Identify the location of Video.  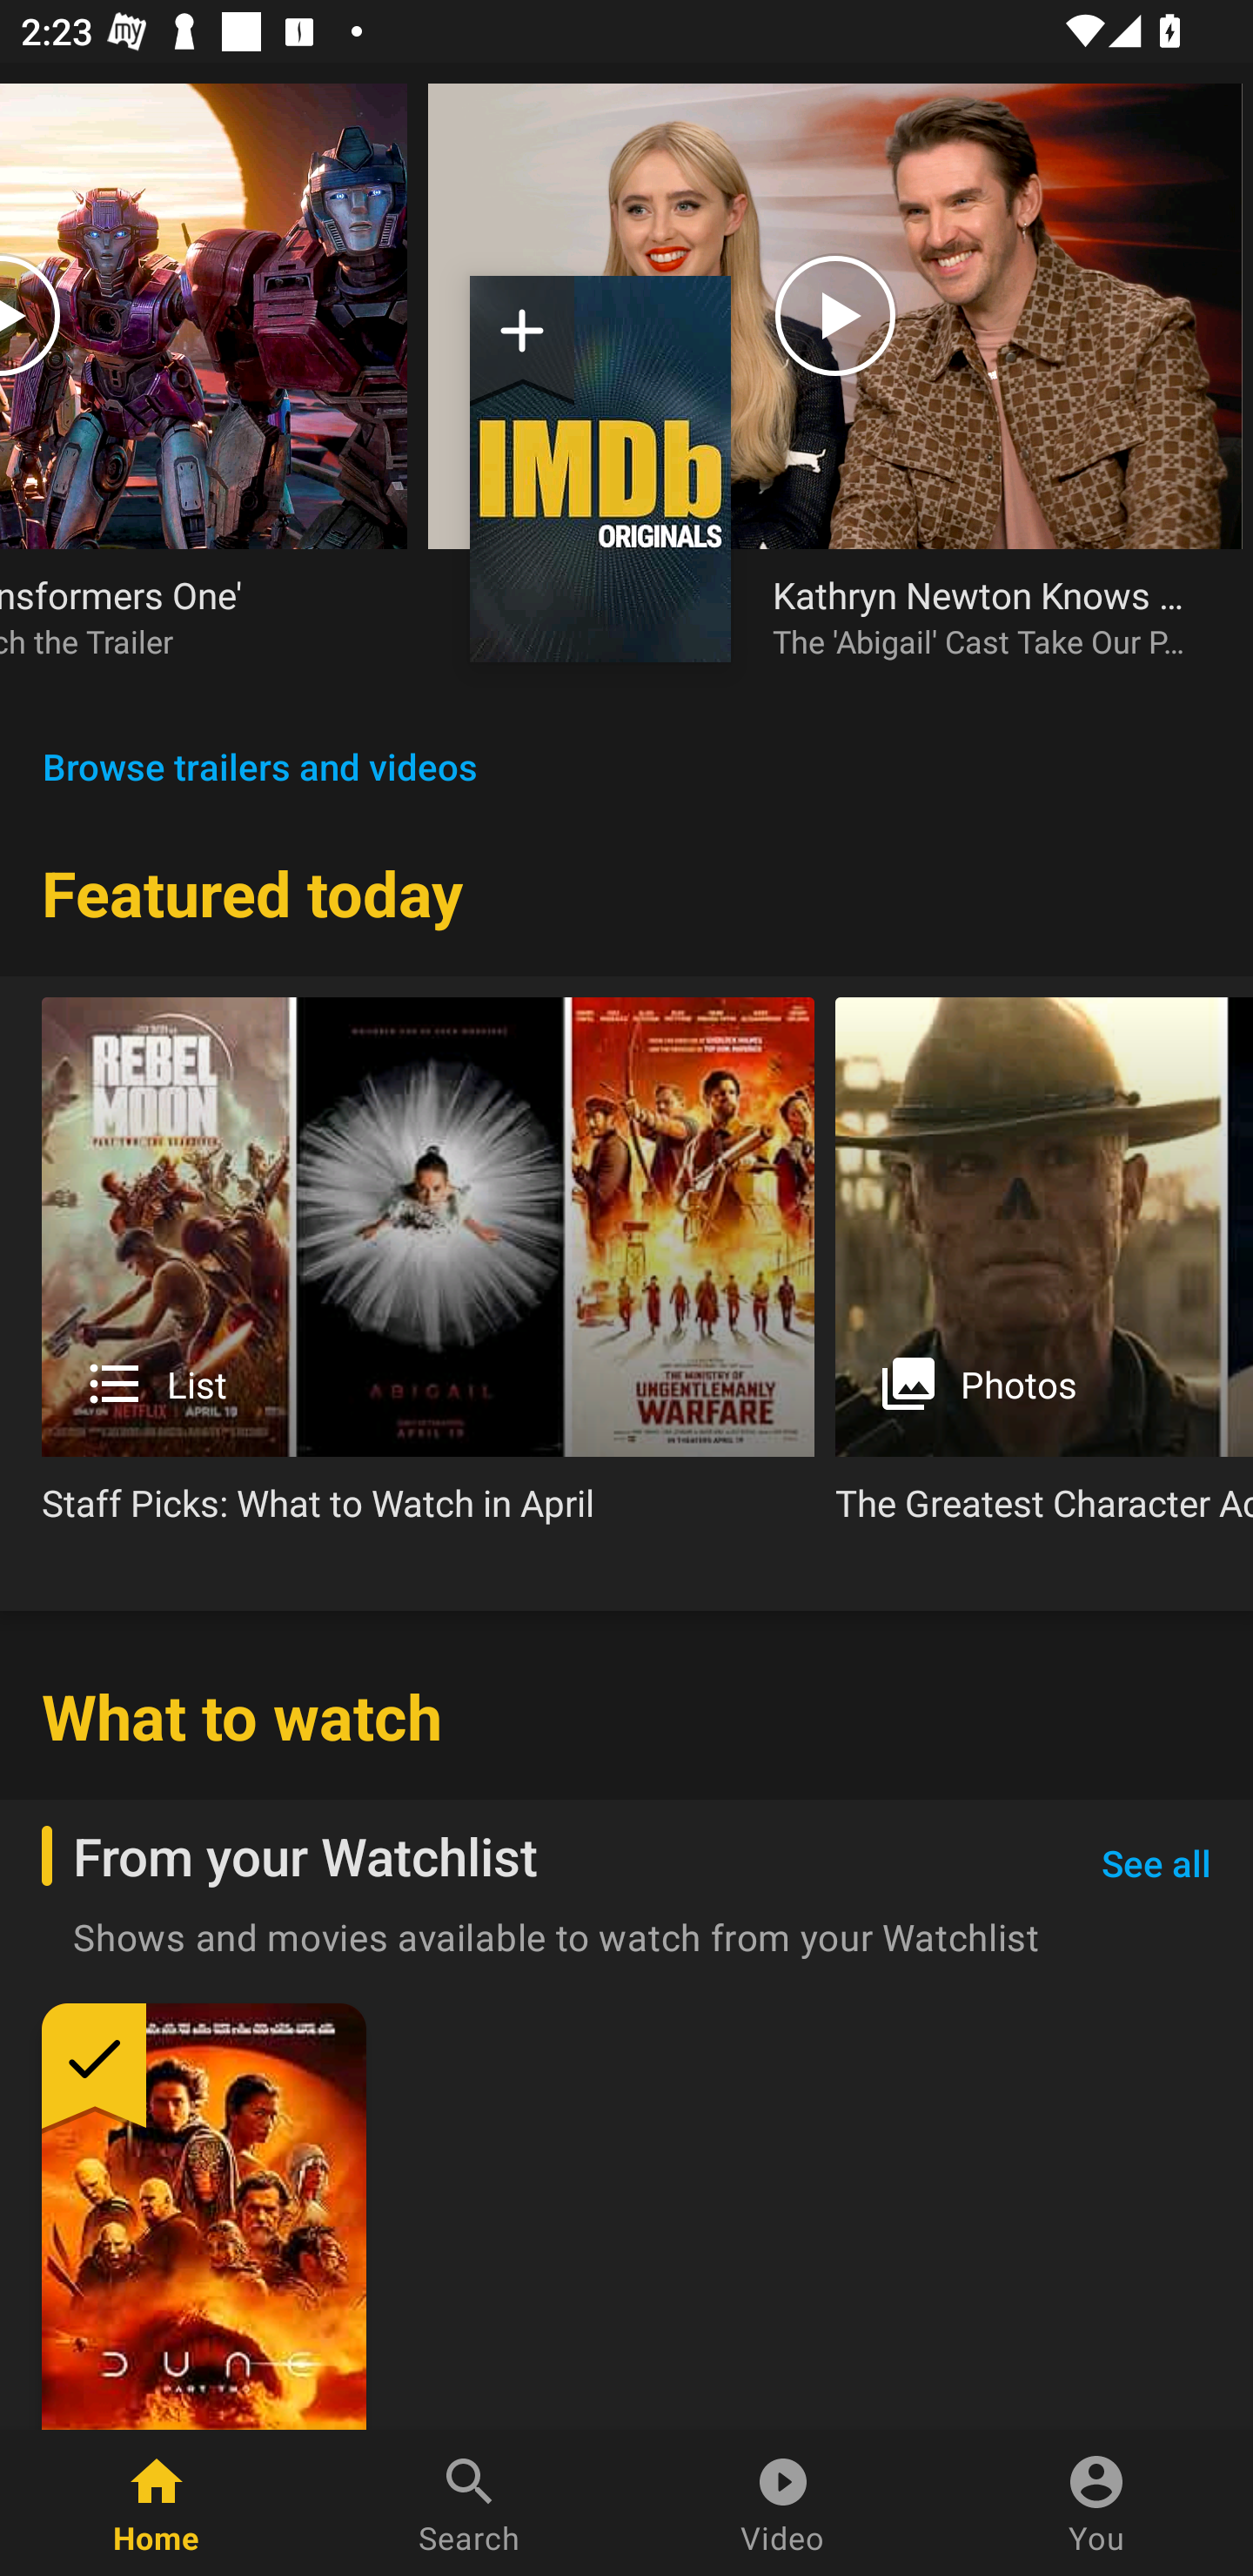
(783, 2503).